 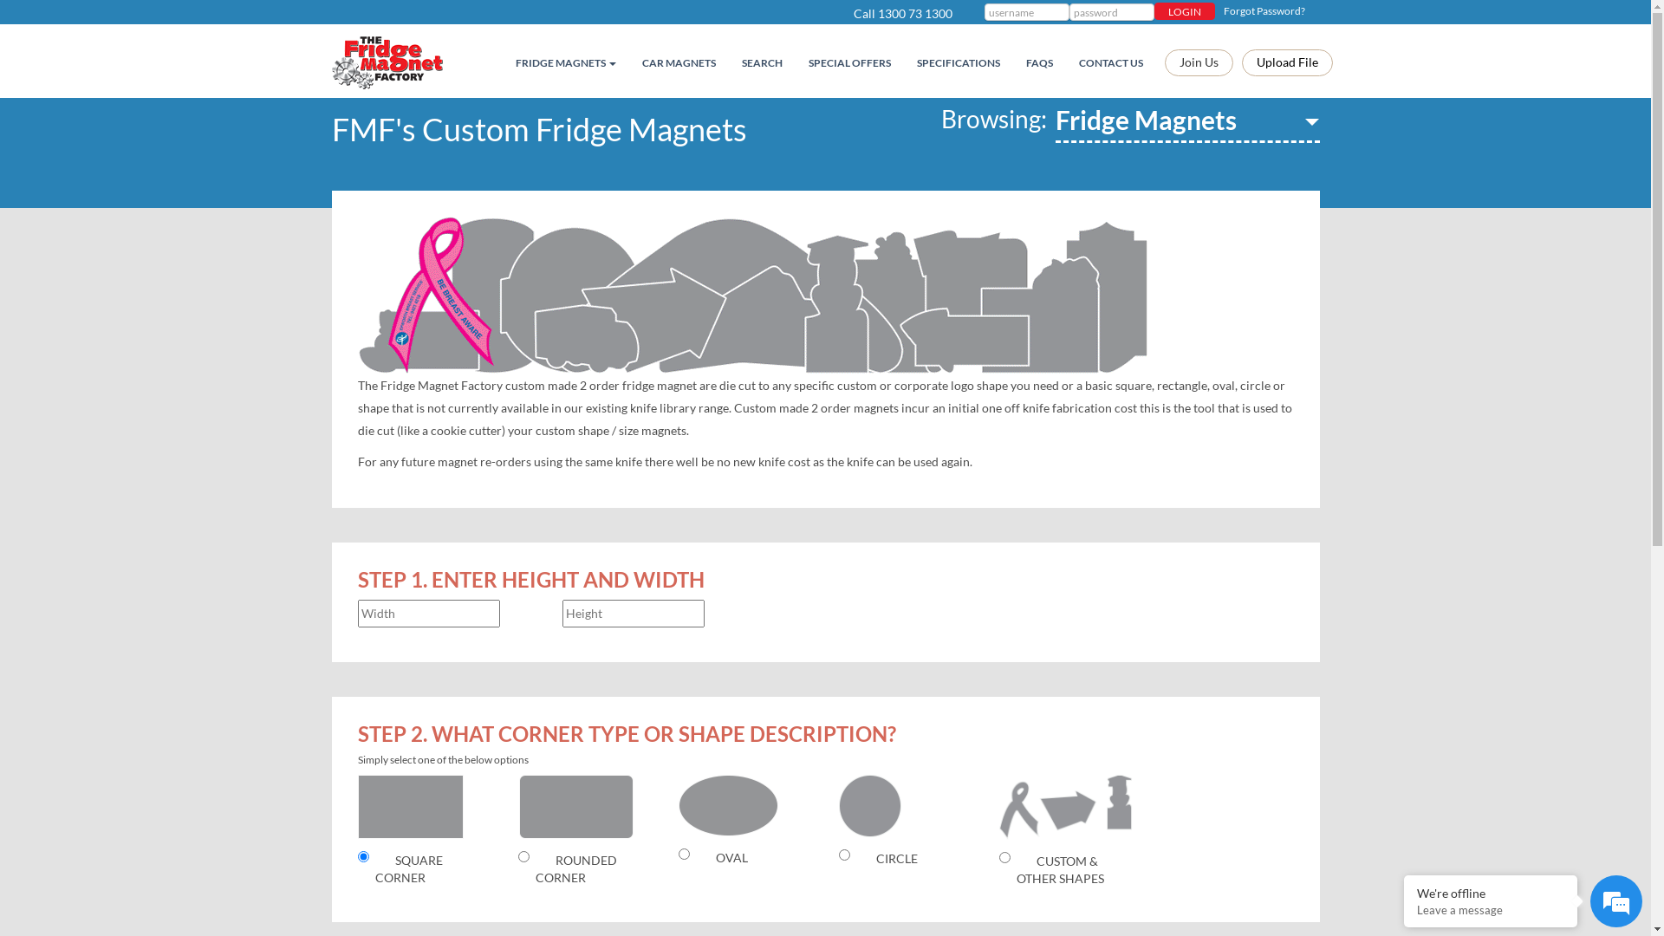 I want to click on SPECIFICATIONS, so click(x=958, y=62).